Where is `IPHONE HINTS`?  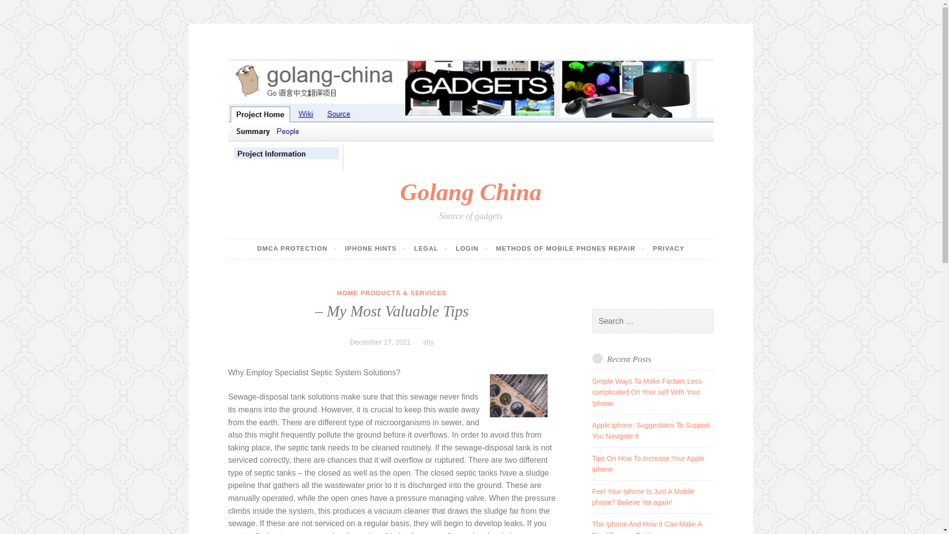
IPHONE HINTS is located at coordinates (375, 249).